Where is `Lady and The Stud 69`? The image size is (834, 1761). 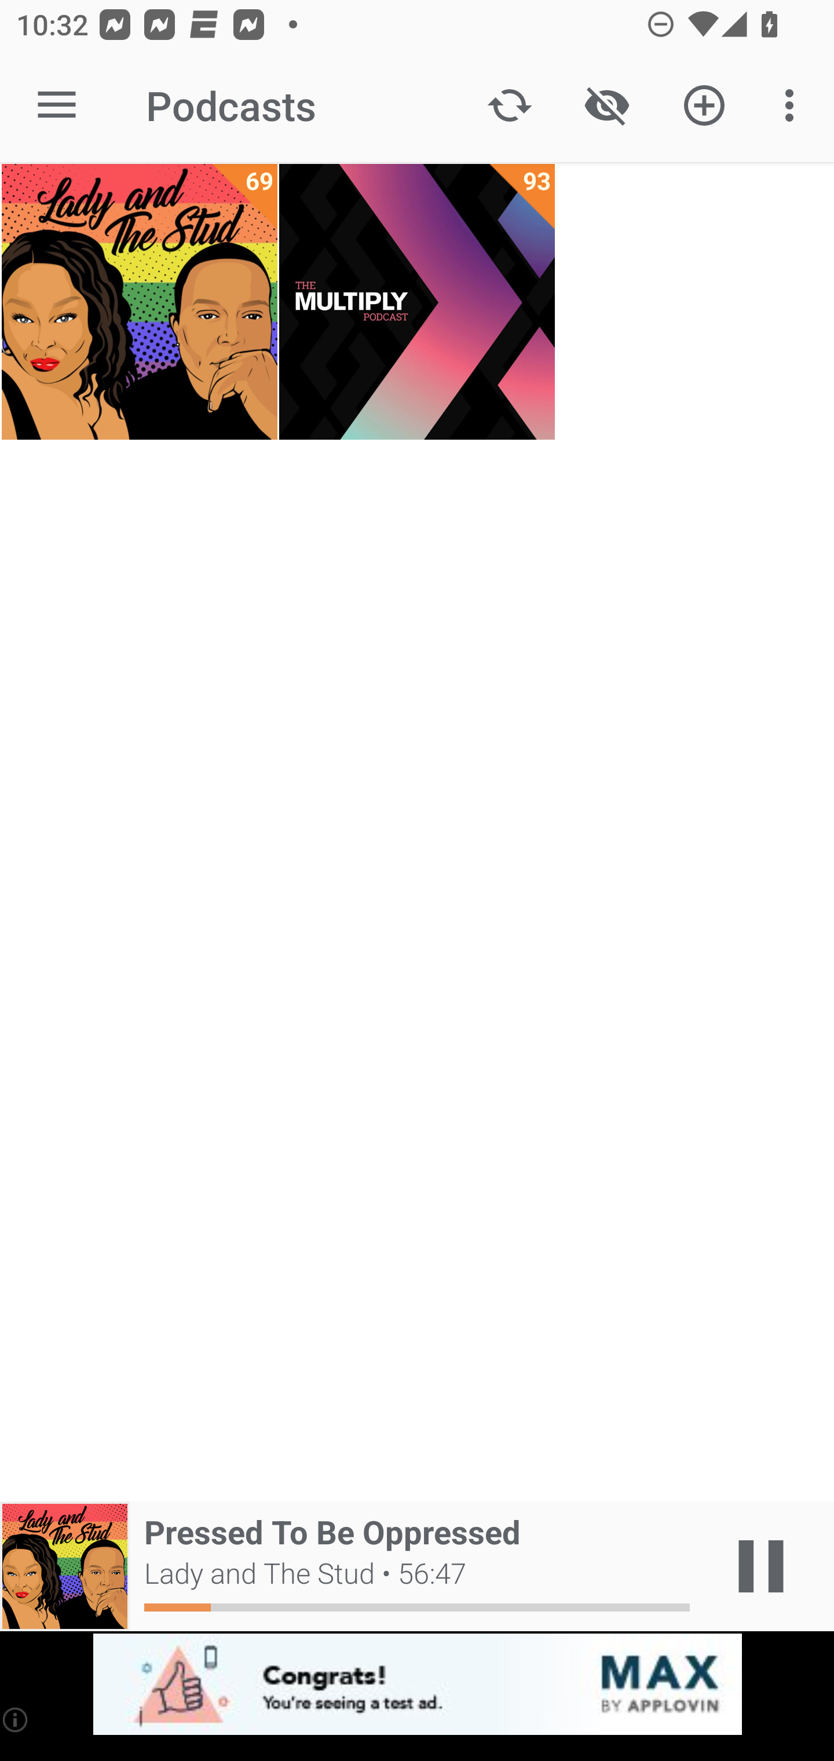
Lady and The Stud 69 is located at coordinates (139, 302).